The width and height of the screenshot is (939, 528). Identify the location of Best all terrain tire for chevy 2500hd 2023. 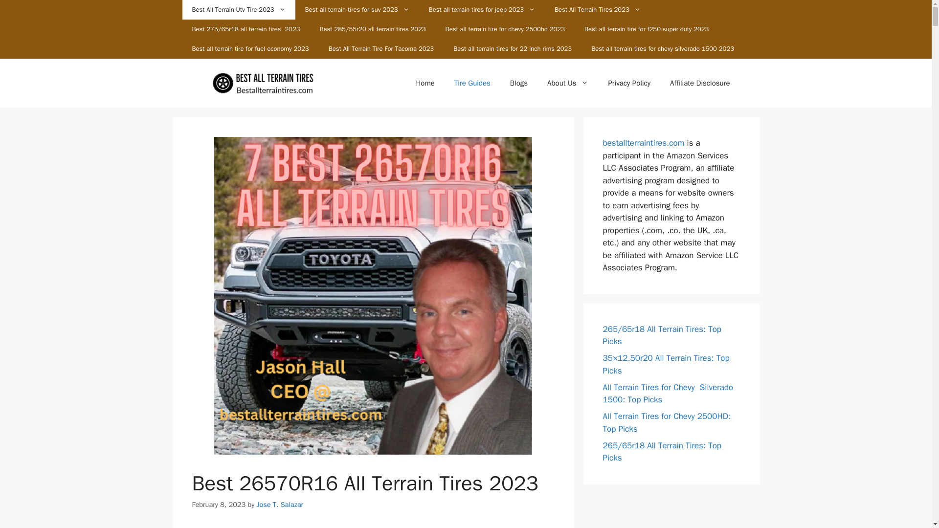
(505, 29).